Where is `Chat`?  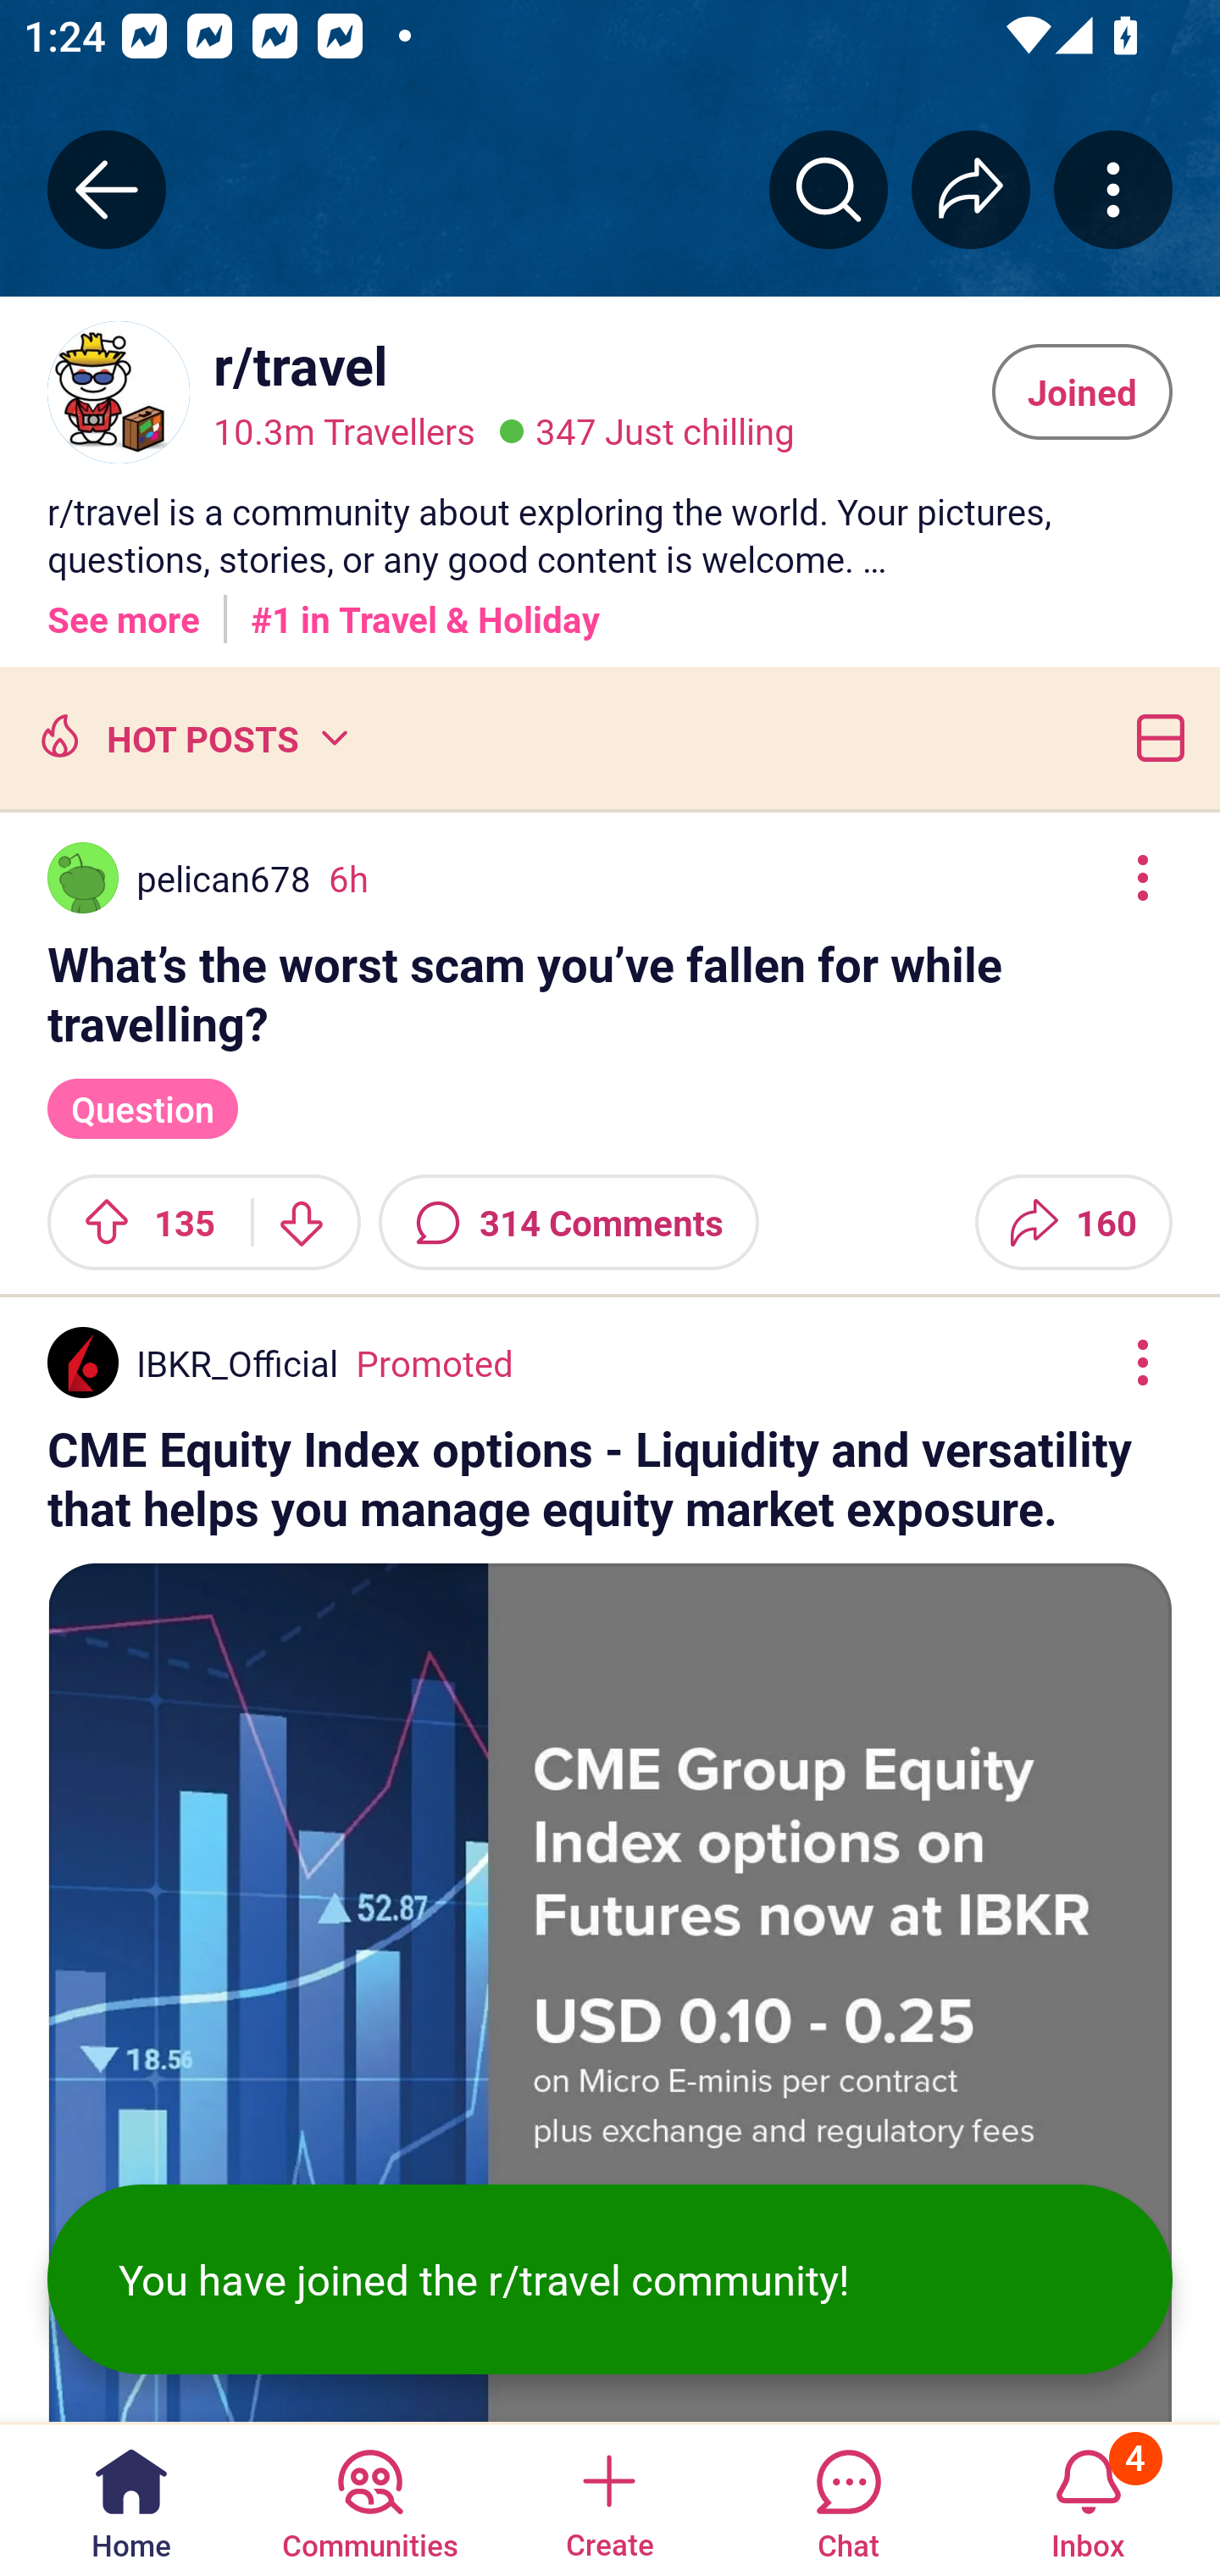
Chat is located at coordinates (848, 2498).